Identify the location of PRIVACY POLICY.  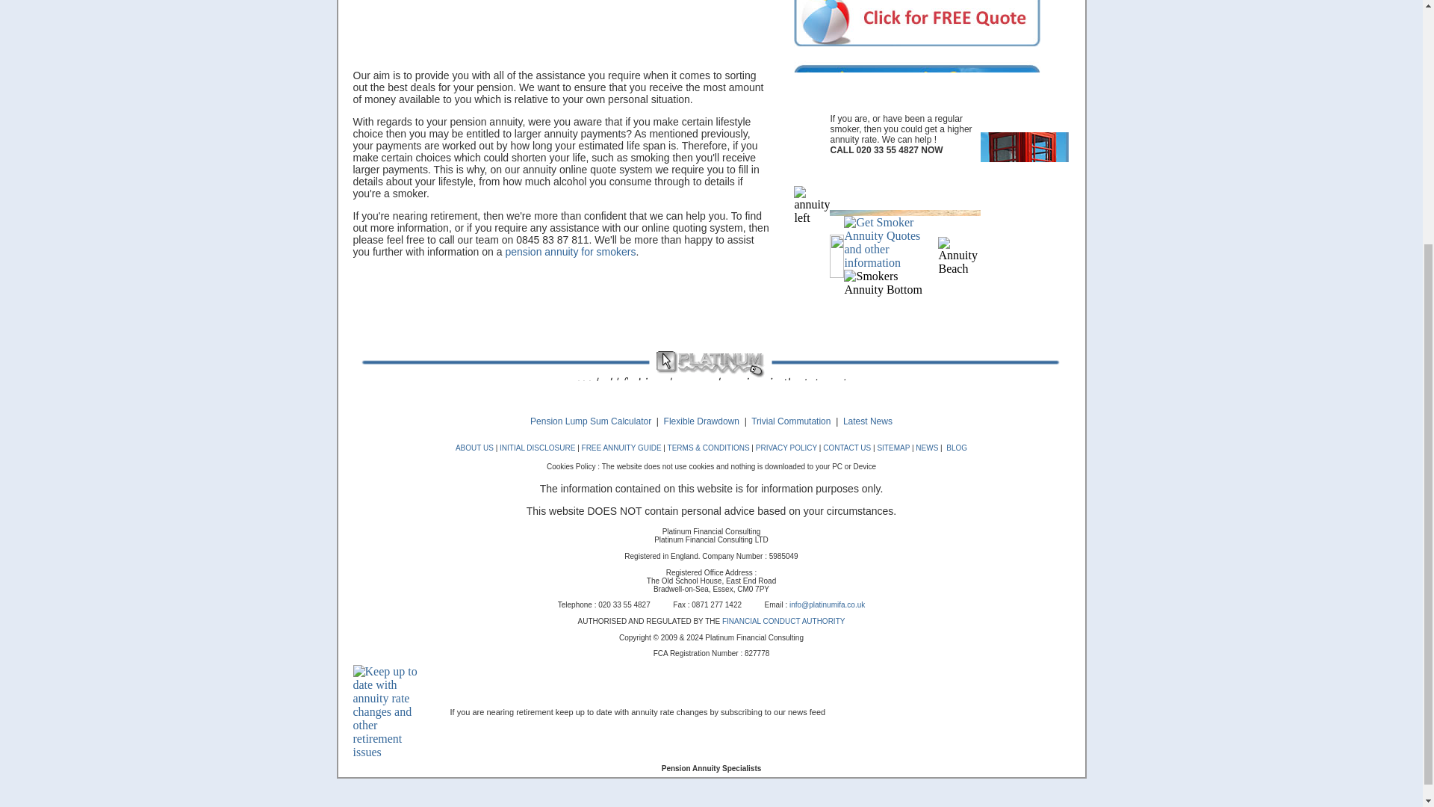
(786, 448).